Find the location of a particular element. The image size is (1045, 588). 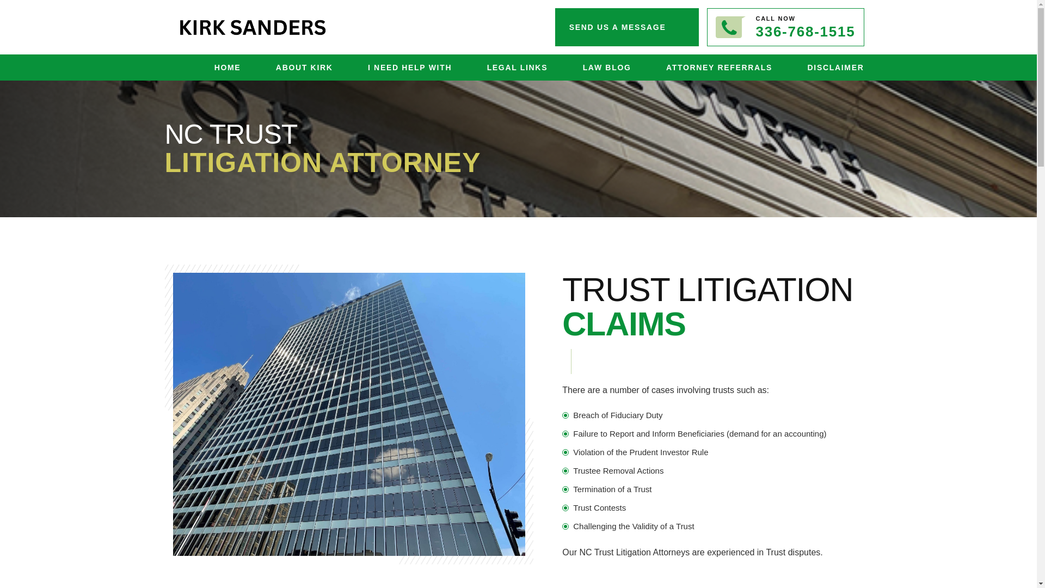

LEGAL LINKS is located at coordinates (517, 67).